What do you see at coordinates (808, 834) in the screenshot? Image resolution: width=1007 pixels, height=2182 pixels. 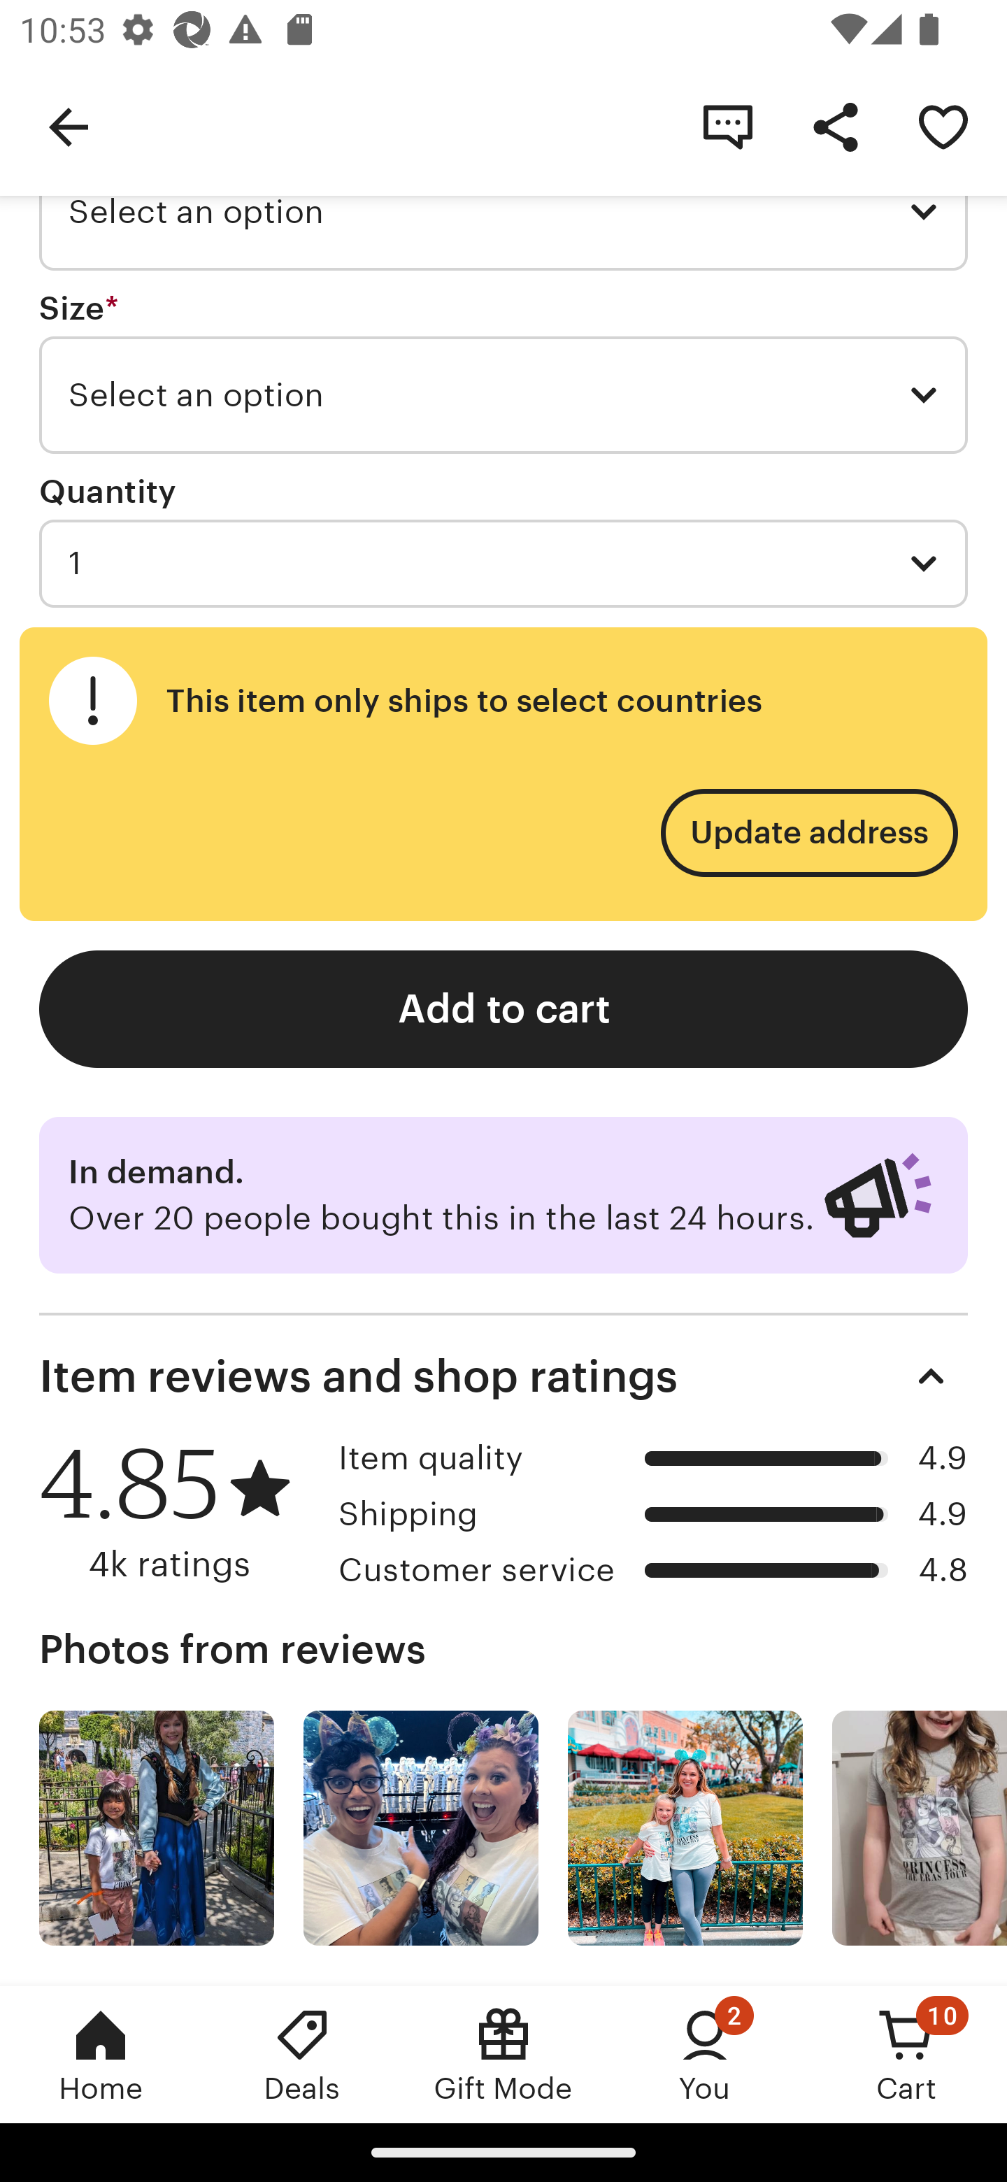 I see `Update address` at bounding box center [808, 834].